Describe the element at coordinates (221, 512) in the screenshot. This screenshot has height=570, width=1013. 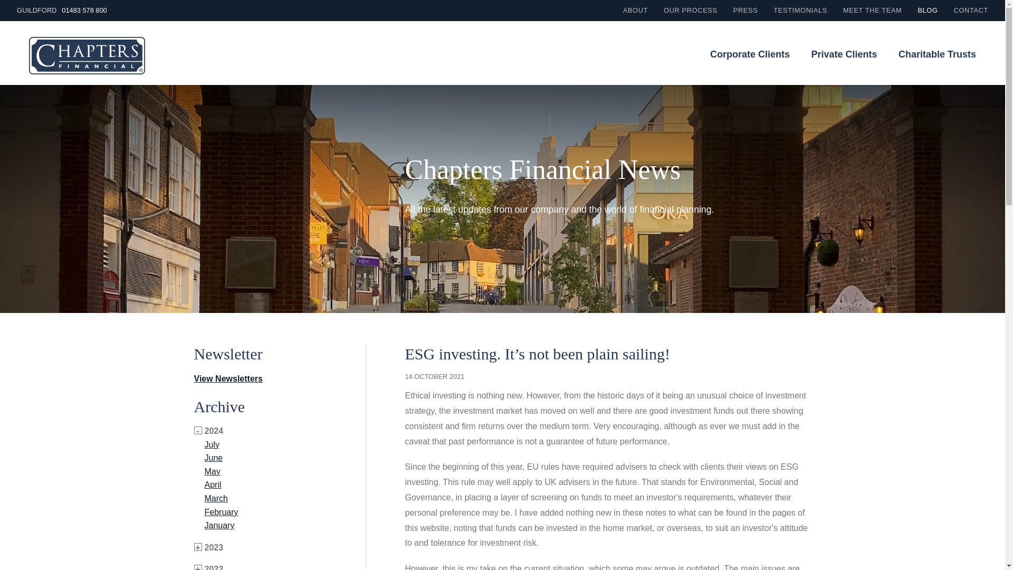
I see `February` at that location.